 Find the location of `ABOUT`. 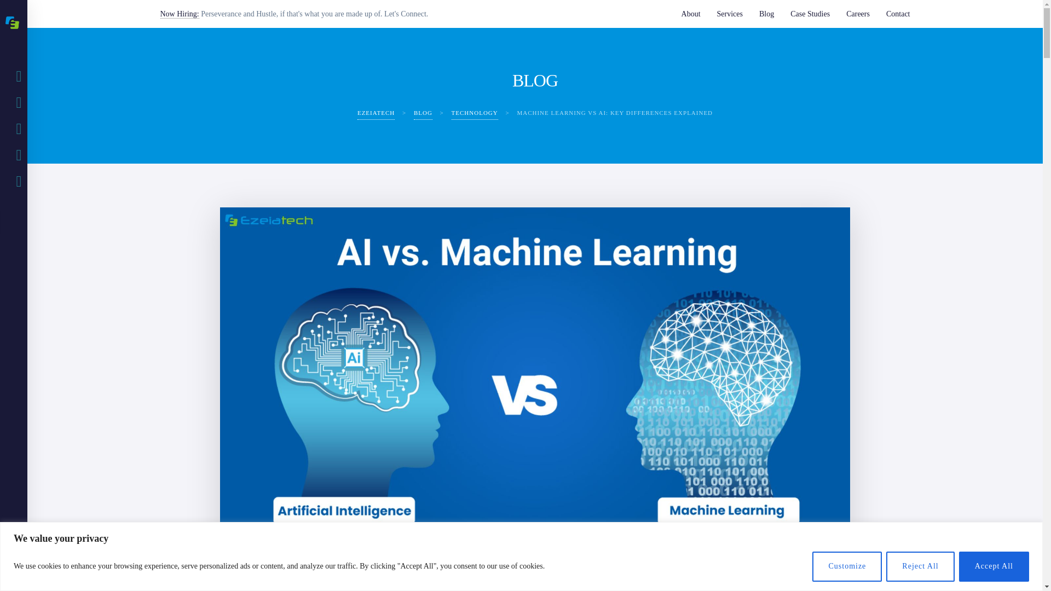

ABOUT is located at coordinates (19, 103).